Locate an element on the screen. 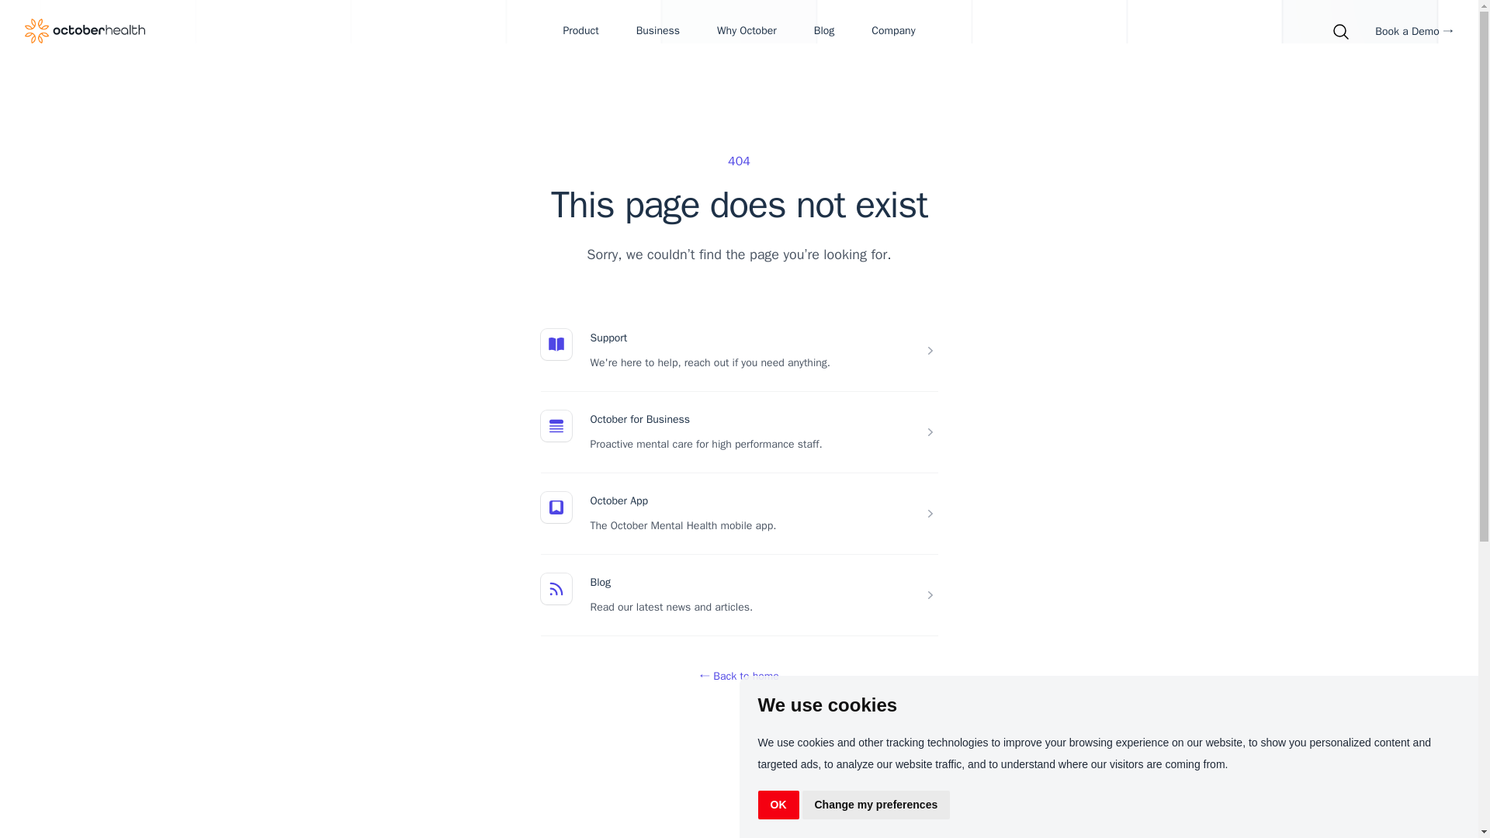 The image size is (1490, 838). Business is located at coordinates (657, 31).